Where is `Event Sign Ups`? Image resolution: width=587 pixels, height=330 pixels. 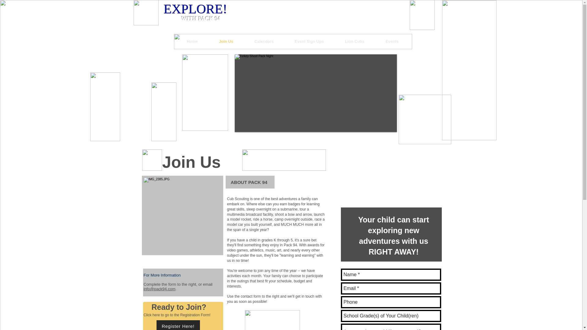
Event Sign Ups is located at coordinates (309, 42).